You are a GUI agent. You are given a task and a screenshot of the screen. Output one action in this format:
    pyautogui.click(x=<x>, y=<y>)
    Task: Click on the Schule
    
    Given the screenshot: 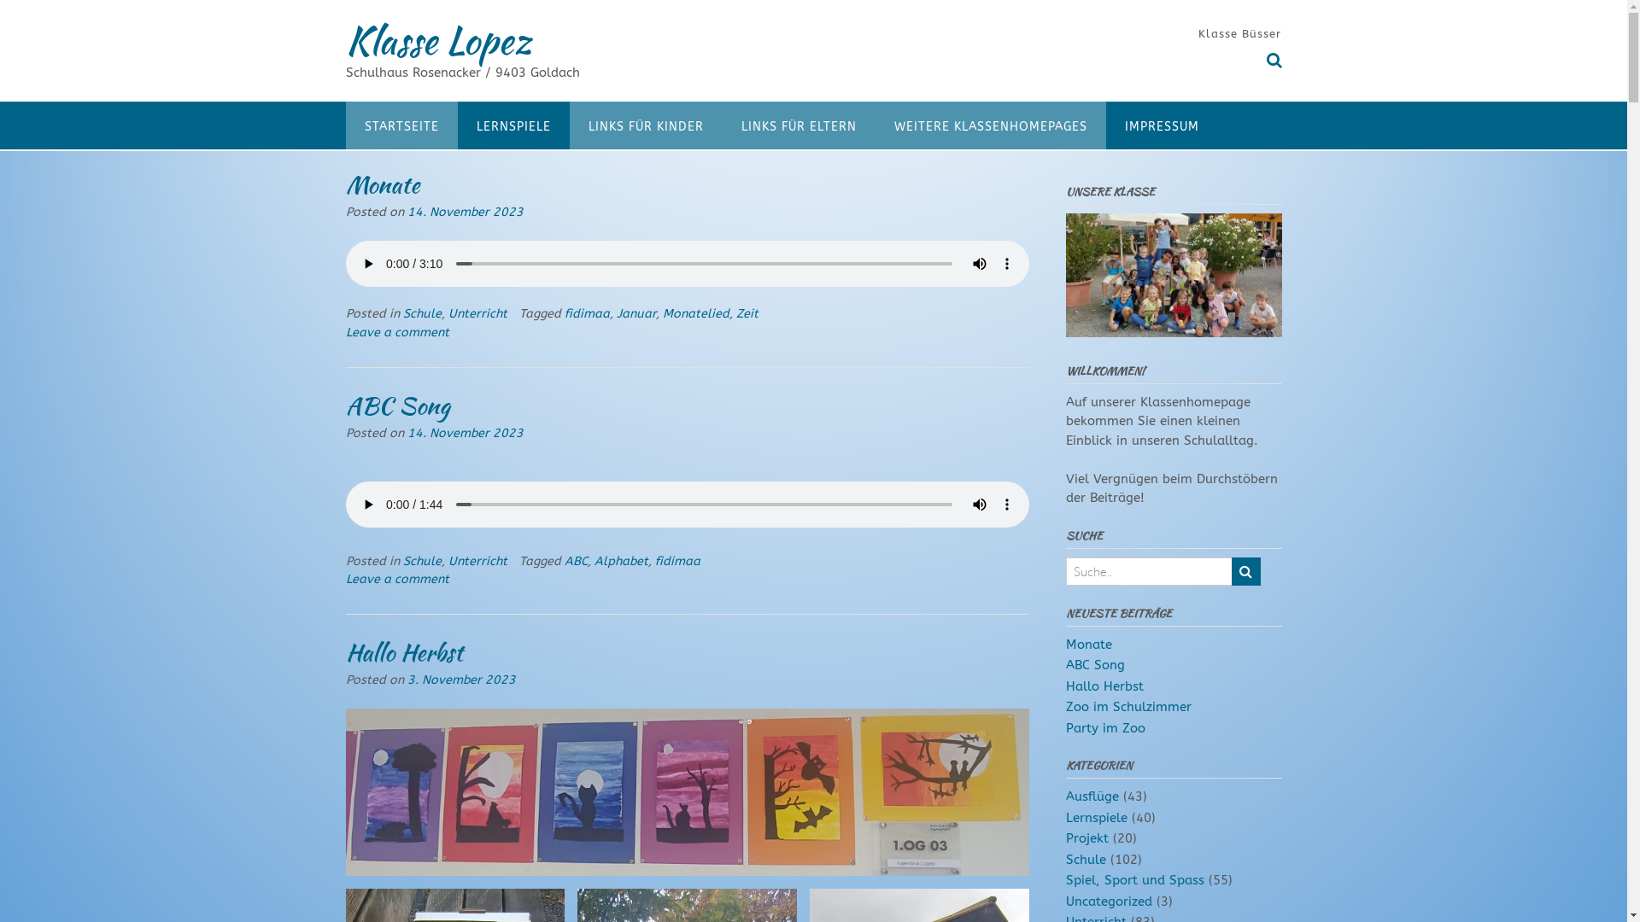 What is the action you would take?
    pyautogui.click(x=422, y=314)
    